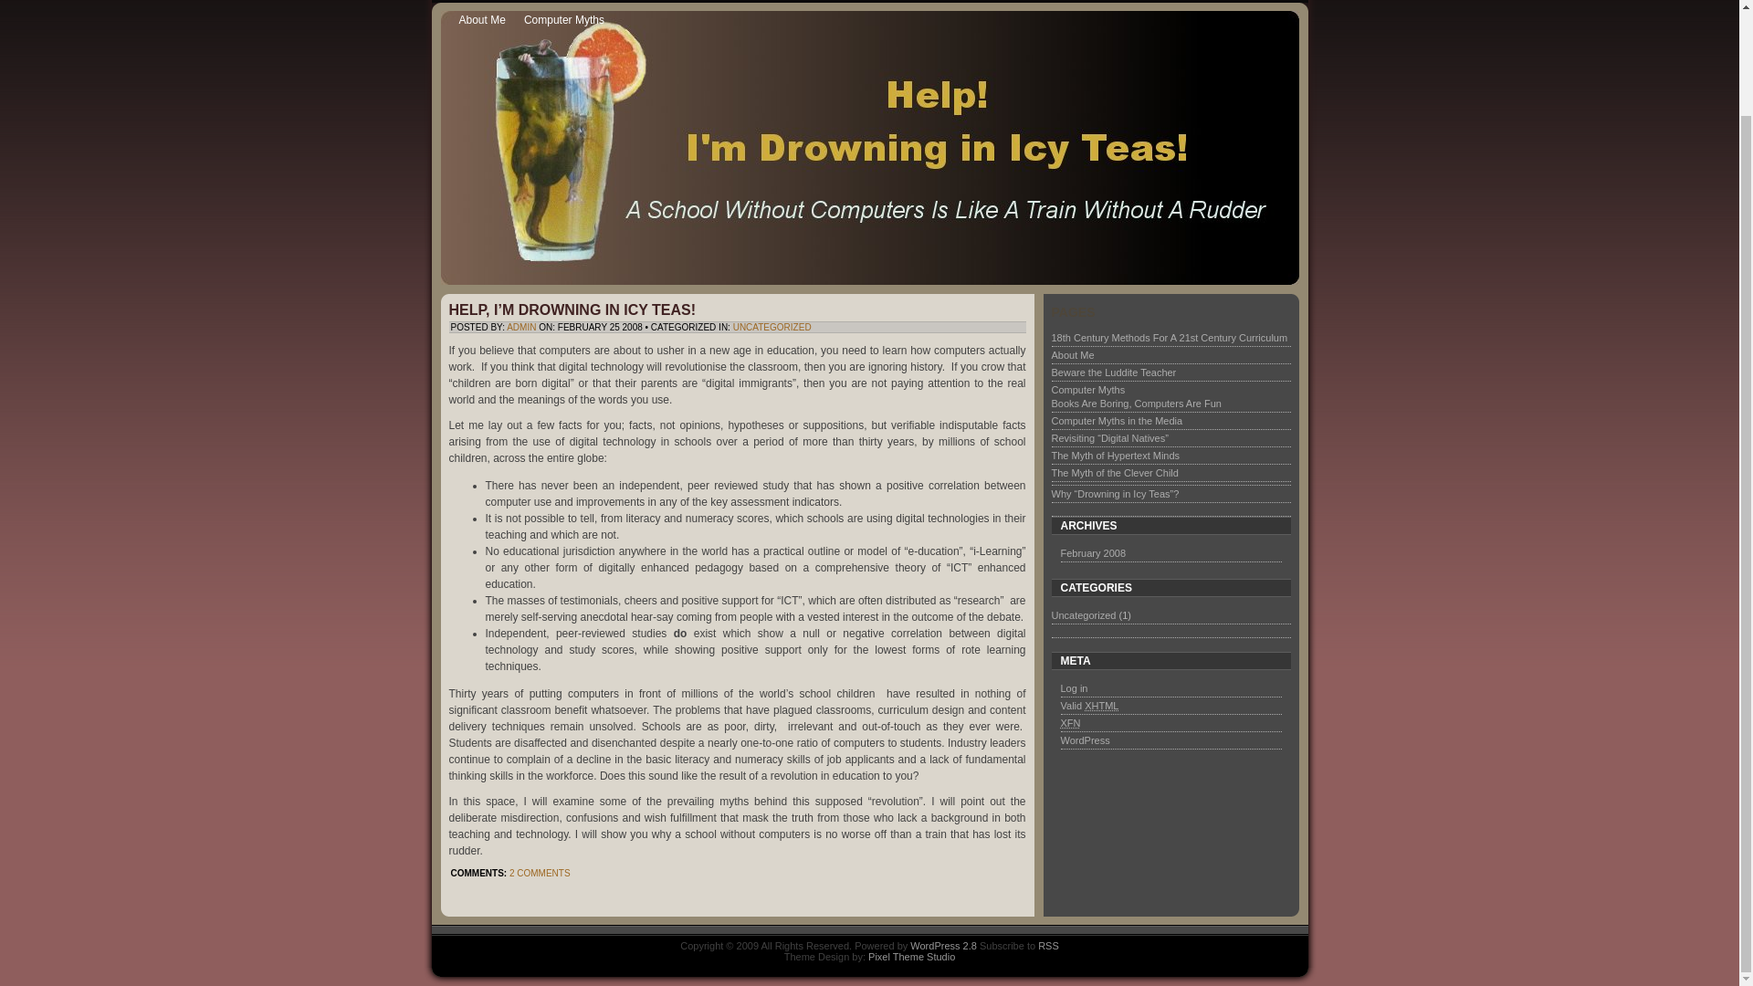 Image resolution: width=1753 pixels, height=986 pixels. Describe the element at coordinates (772, 327) in the screenshot. I see `UNCATEGORIZED` at that location.